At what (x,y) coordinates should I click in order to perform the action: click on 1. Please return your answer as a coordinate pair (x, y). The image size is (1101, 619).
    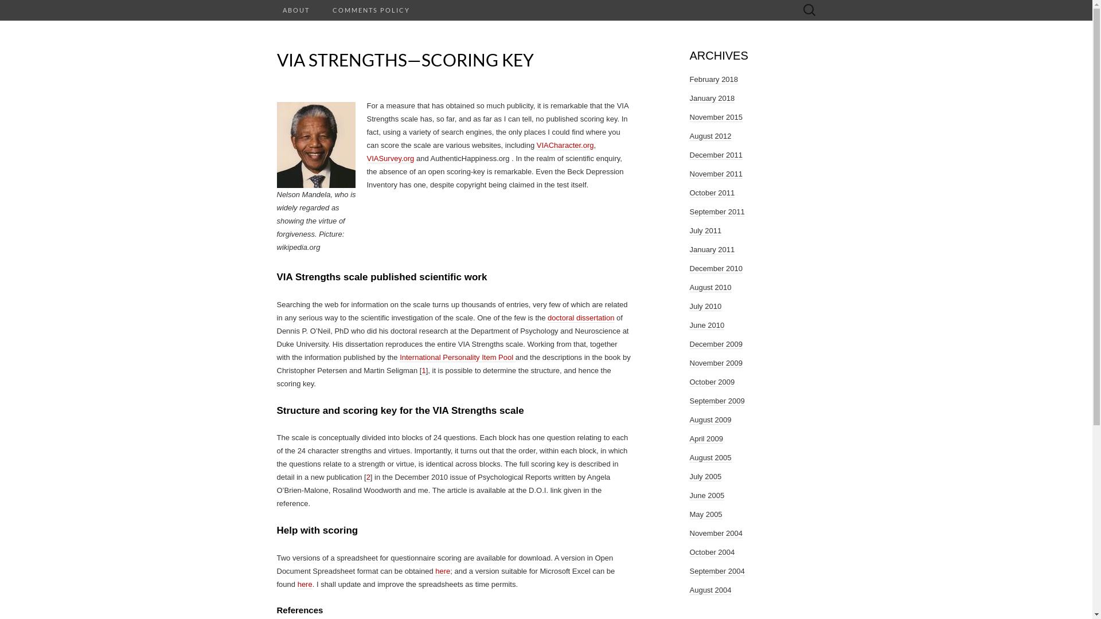
    Looking at the image, I should click on (423, 370).